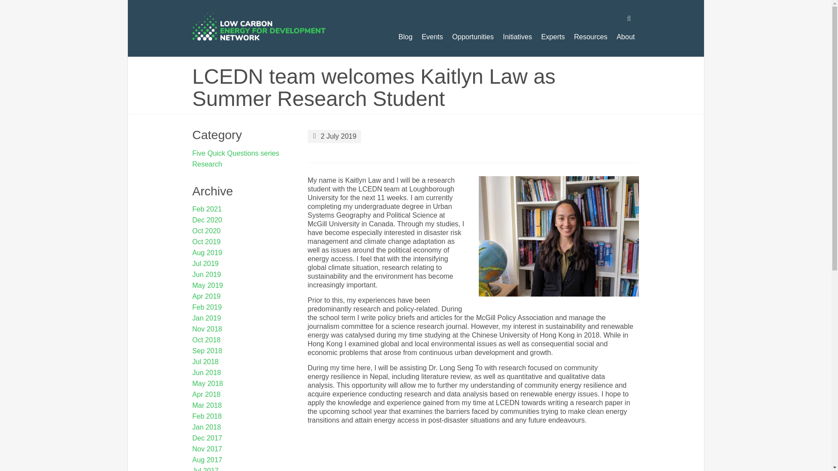 This screenshot has height=471, width=838. Describe the element at coordinates (207, 209) in the screenshot. I see `Feb 2021` at that location.